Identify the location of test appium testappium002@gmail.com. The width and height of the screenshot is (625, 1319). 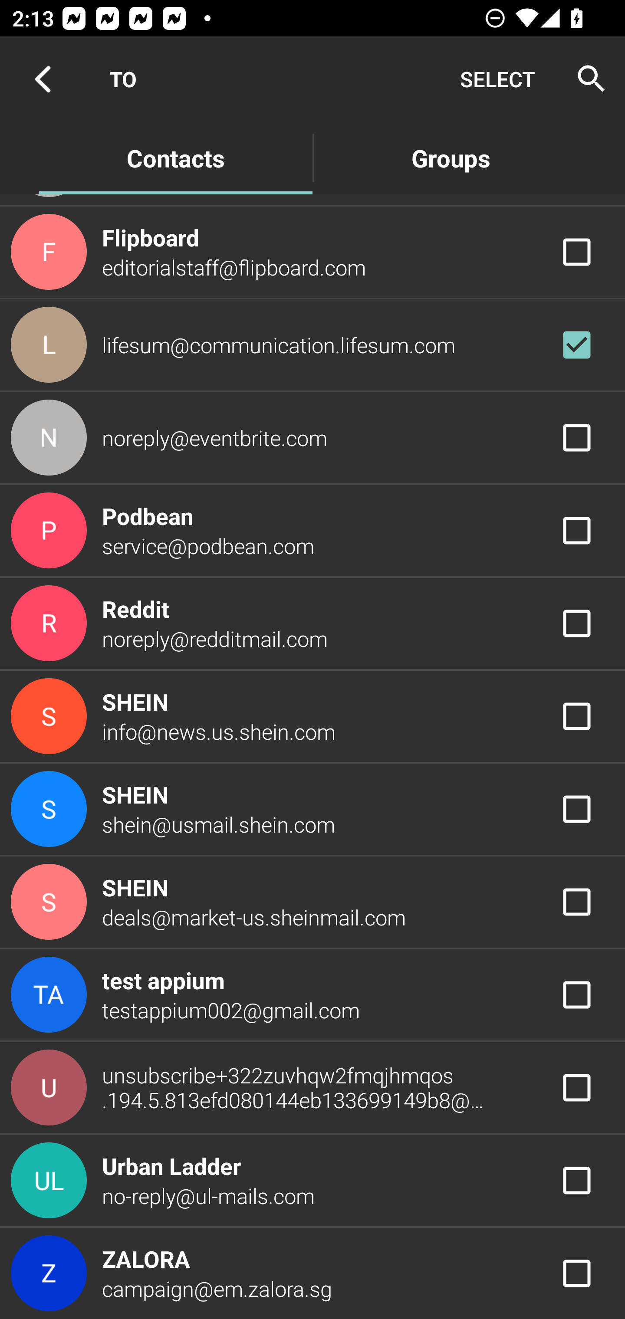
(312, 995).